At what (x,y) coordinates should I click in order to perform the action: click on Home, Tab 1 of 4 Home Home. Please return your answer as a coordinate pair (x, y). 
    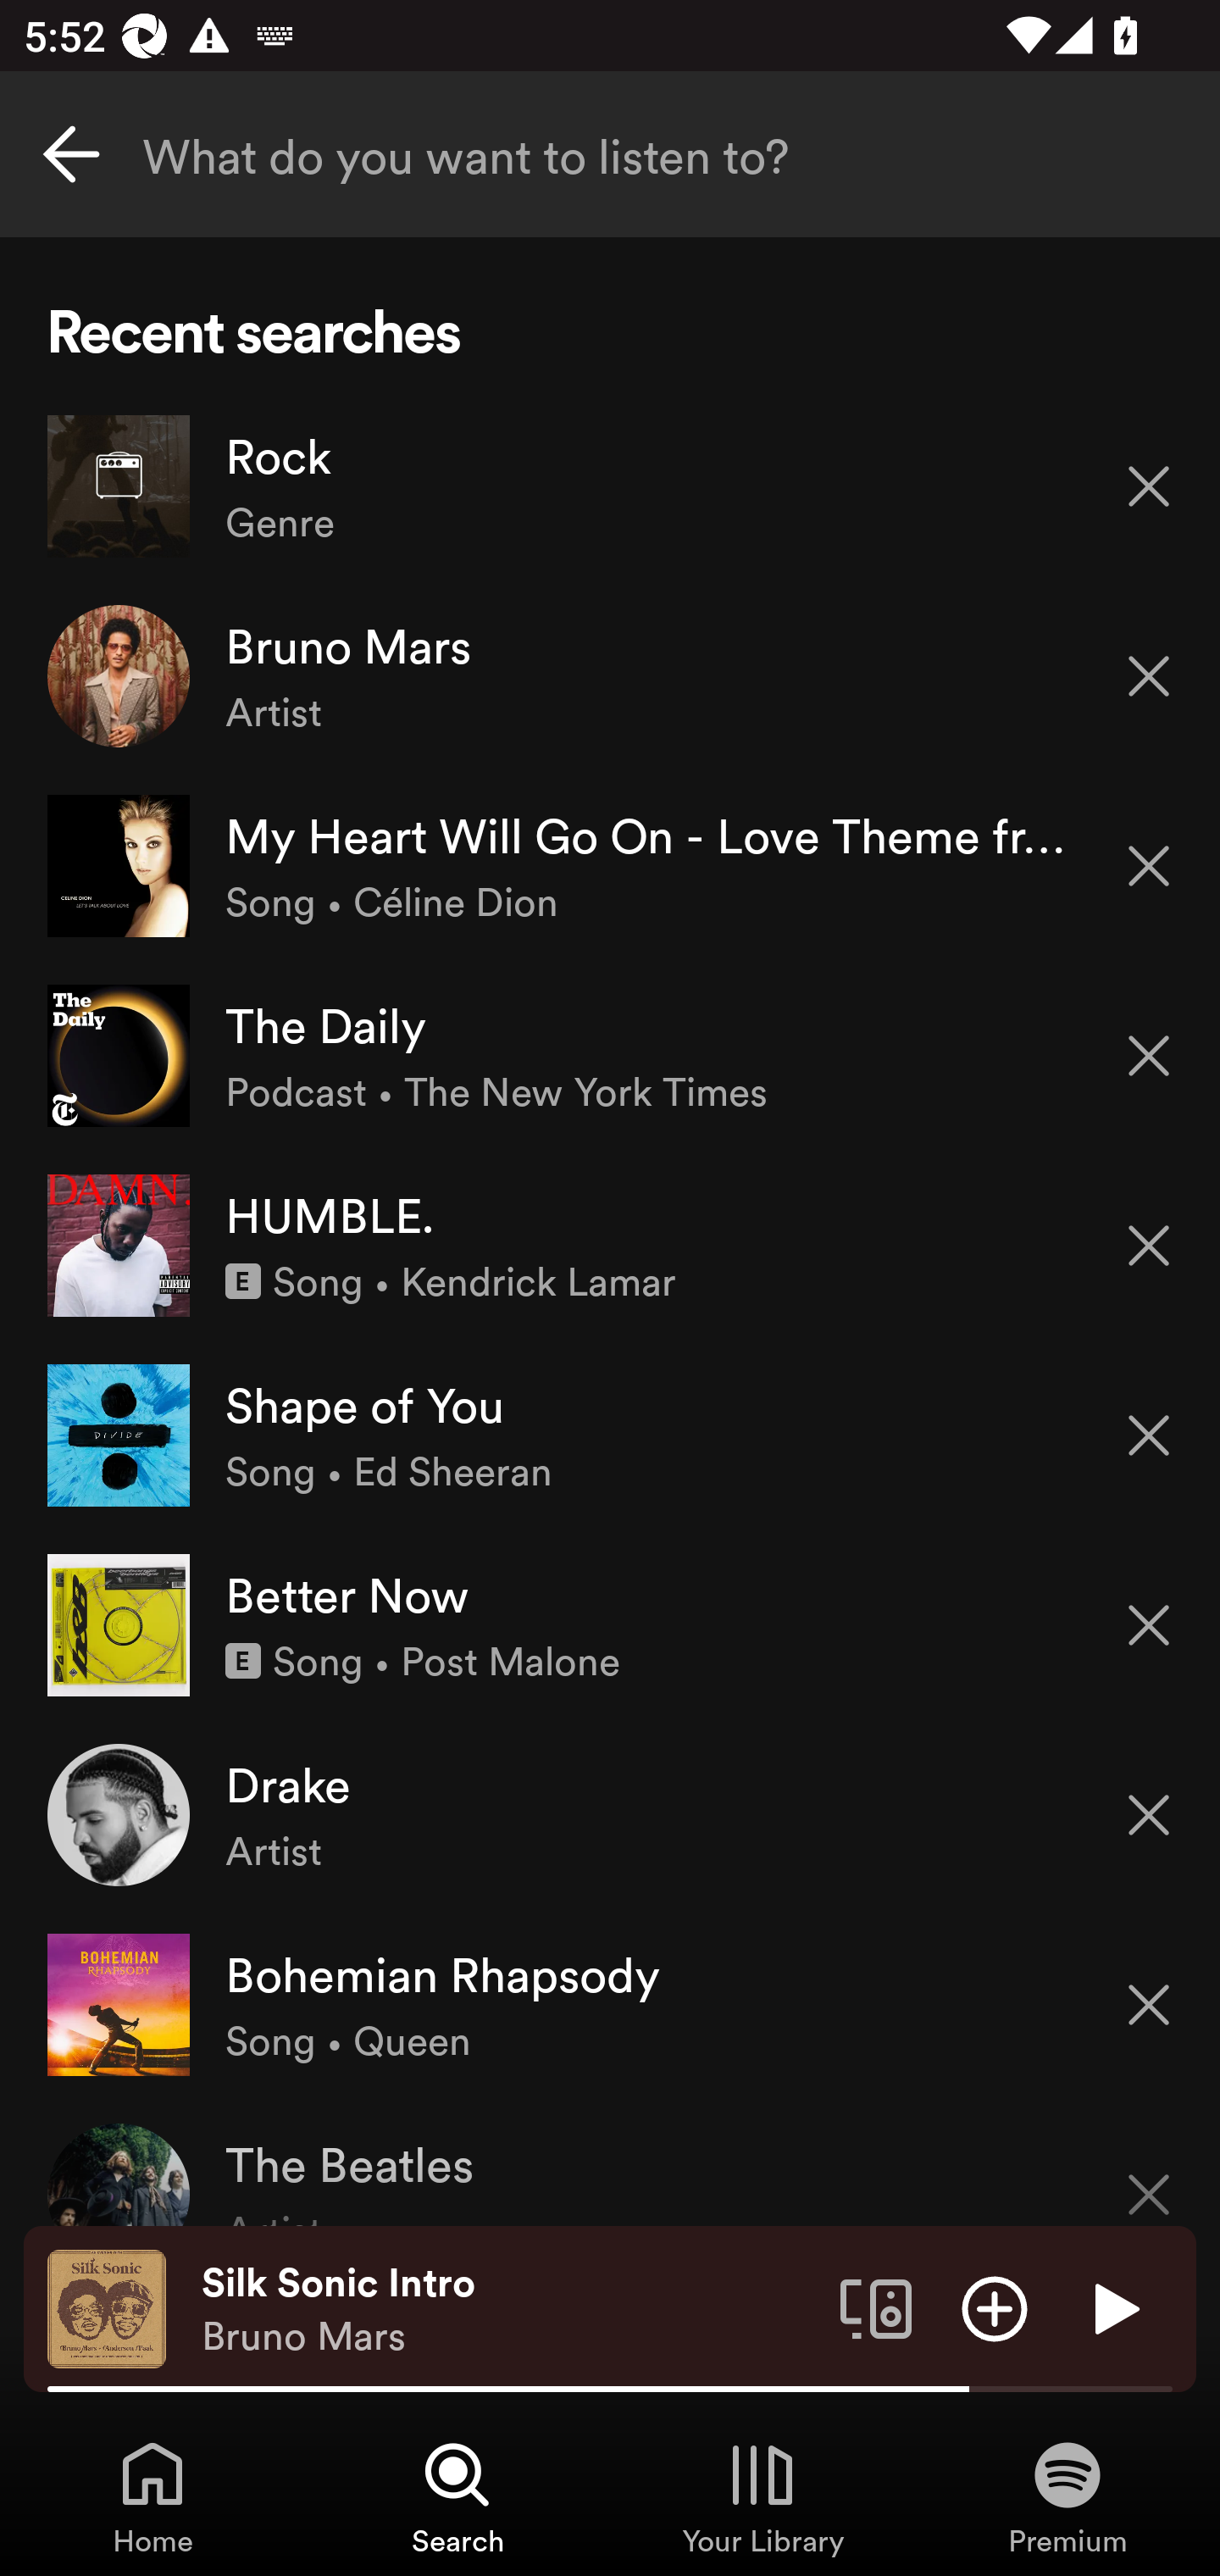
    Looking at the image, I should click on (152, 2496).